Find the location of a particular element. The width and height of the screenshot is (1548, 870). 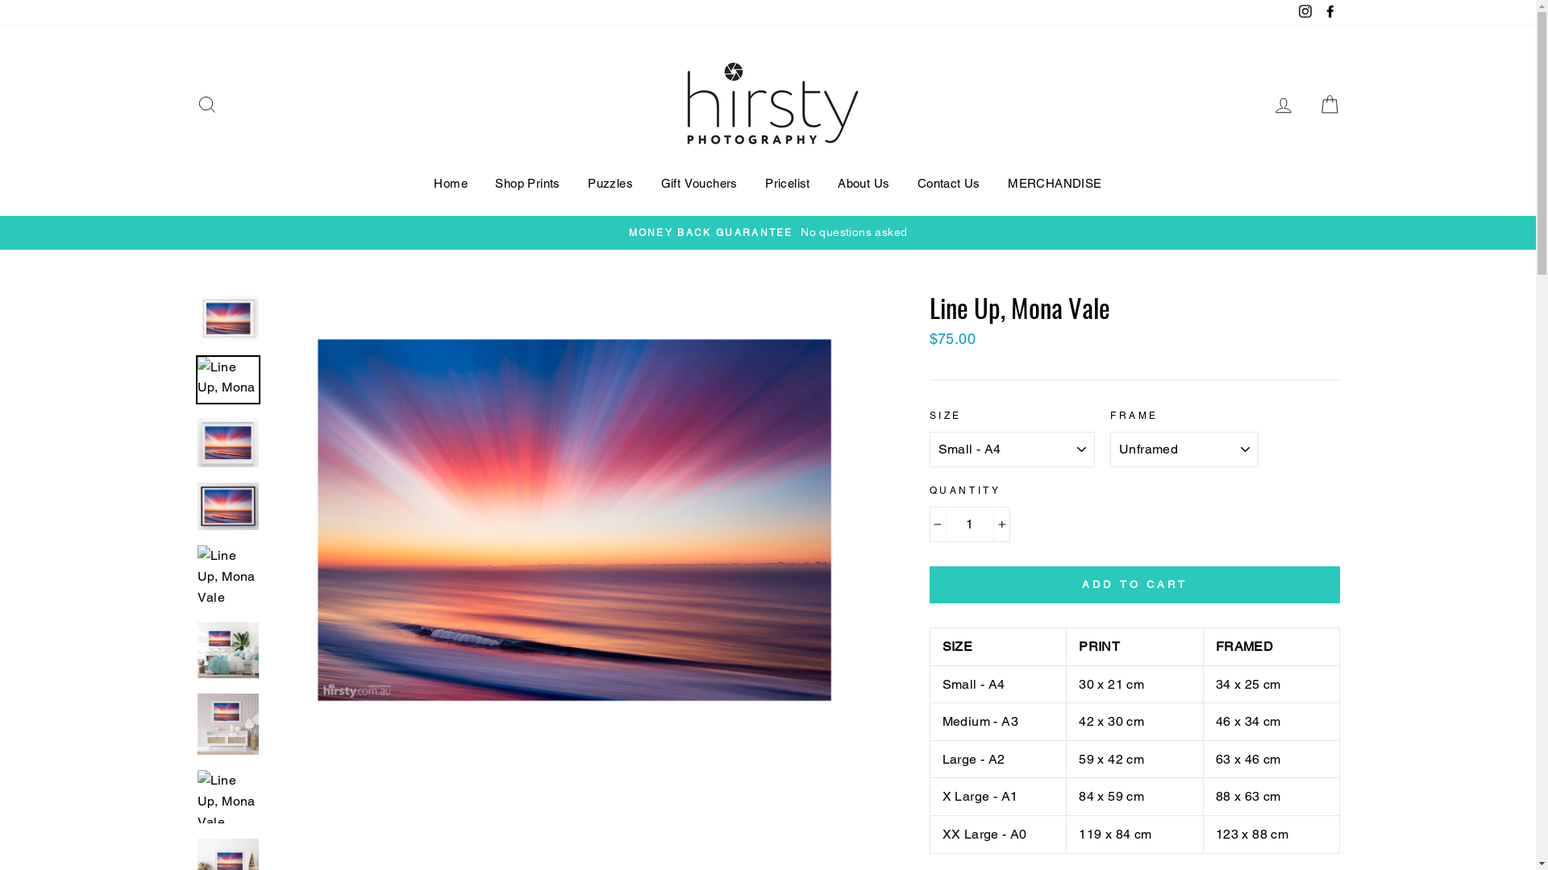

Puzzles is located at coordinates (610, 184).